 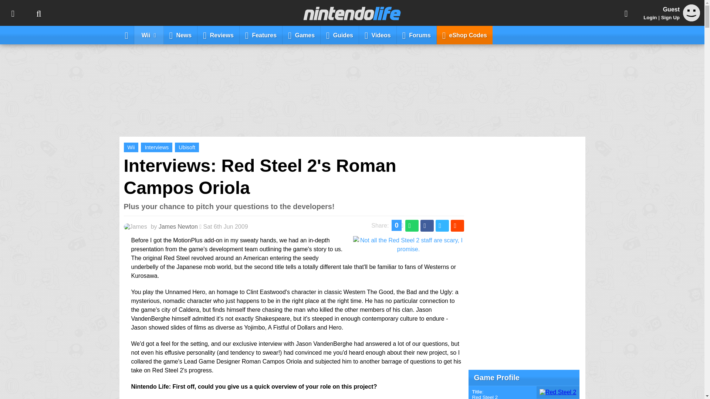 I want to click on James Newton, so click(x=178, y=226).